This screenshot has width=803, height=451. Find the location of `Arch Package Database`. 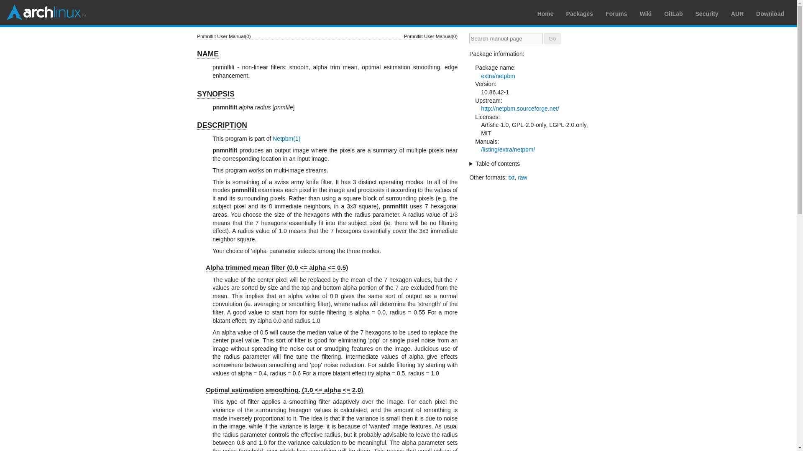

Arch Package Database is located at coordinates (580, 13).